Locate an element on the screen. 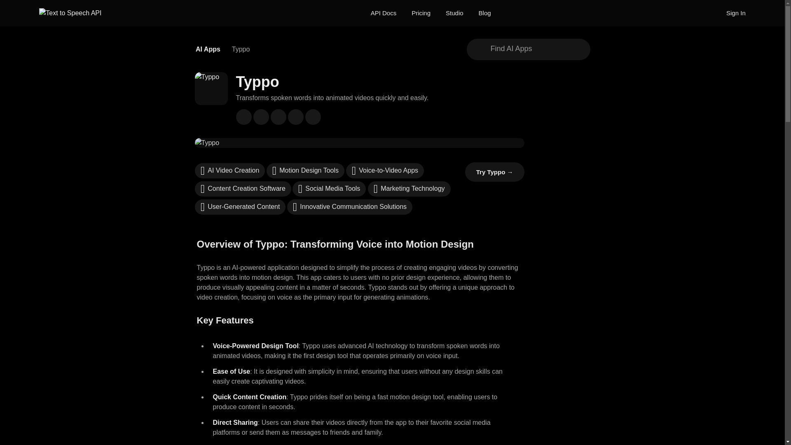  API Docs is located at coordinates (384, 13).